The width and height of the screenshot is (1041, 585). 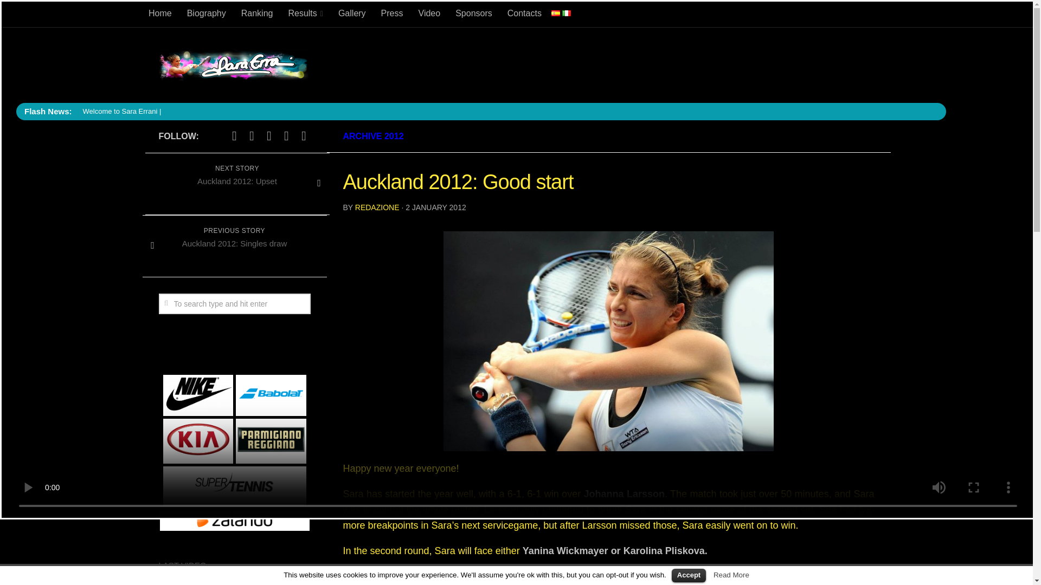 What do you see at coordinates (234, 135) in the screenshot?
I see `Official Twitter` at bounding box center [234, 135].